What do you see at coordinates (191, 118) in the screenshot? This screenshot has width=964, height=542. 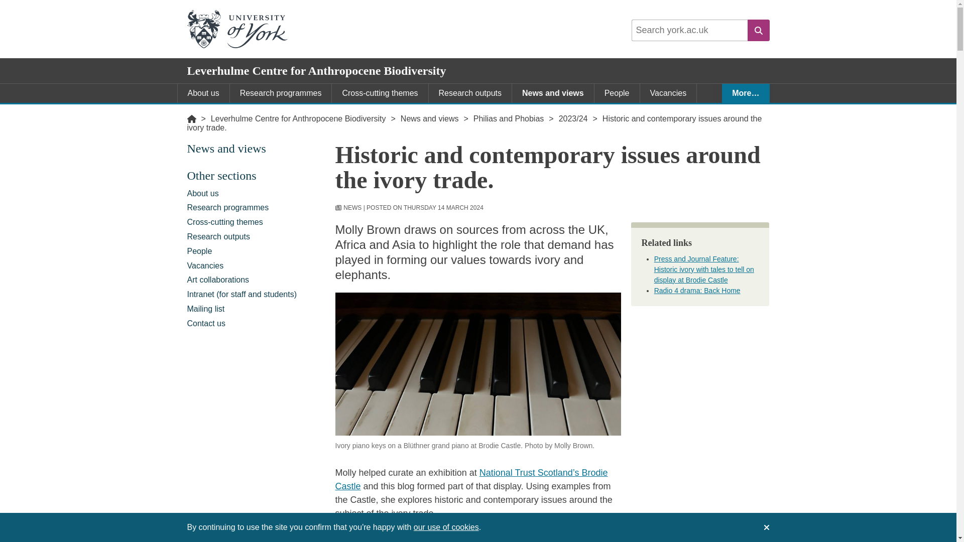 I see `Home` at bounding box center [191, 118].